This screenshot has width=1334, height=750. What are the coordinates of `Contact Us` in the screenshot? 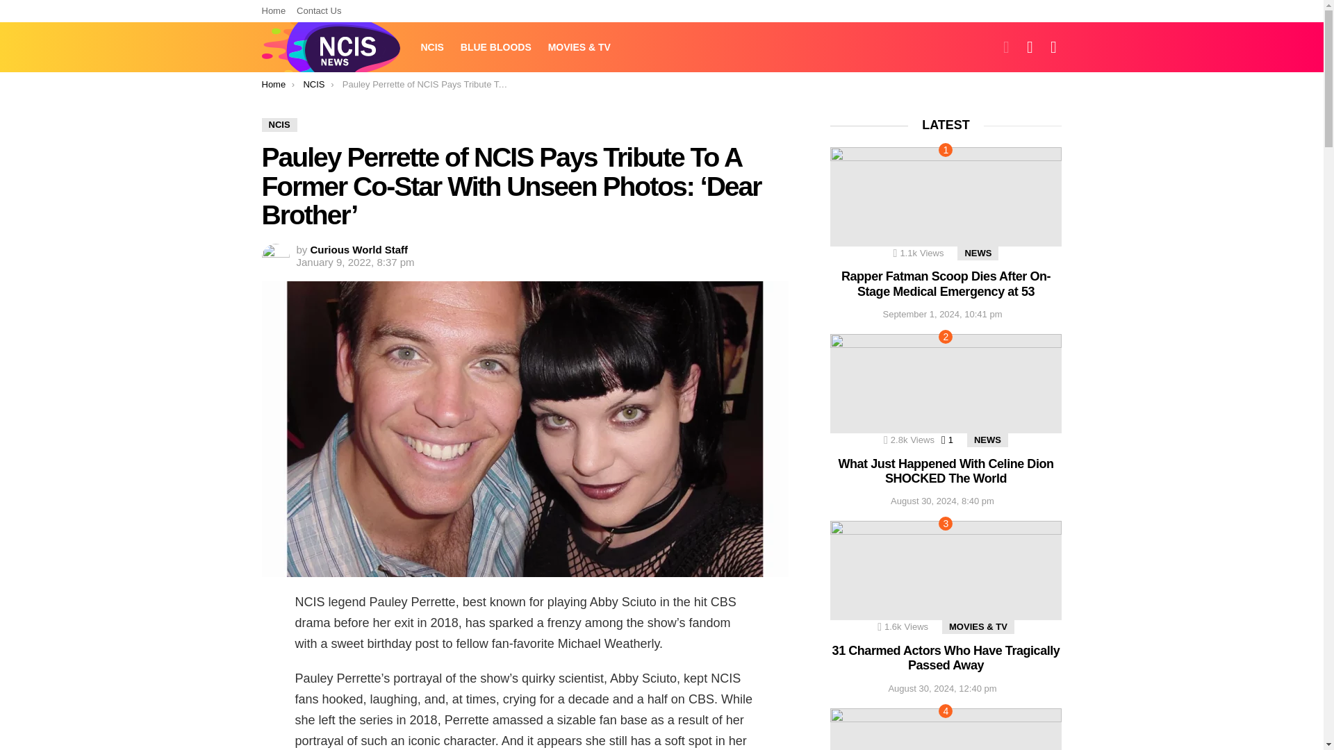 It's located at (318, 11).